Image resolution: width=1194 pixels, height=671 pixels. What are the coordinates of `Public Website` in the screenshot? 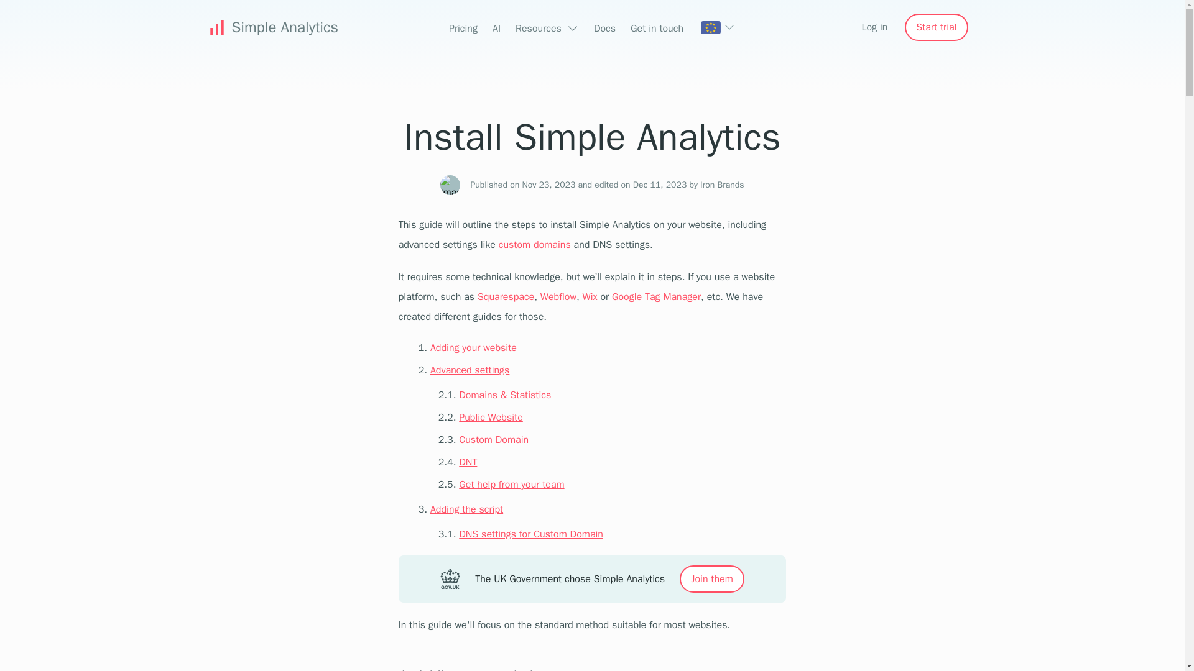 It's located at (490, 418).